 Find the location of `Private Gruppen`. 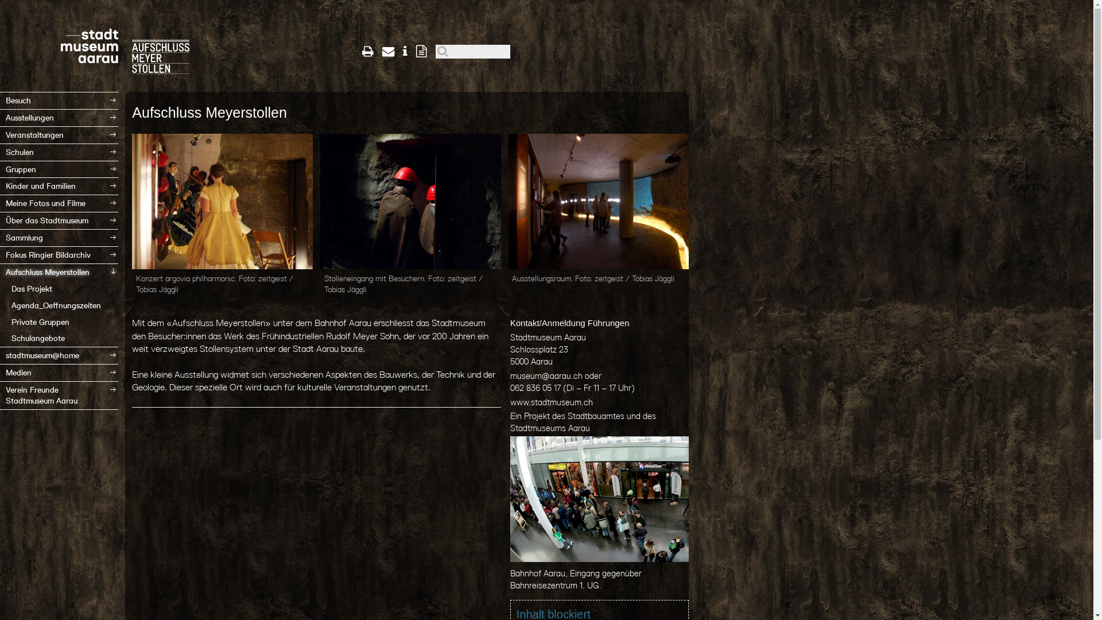

Private Gruppen is located at coordinates (59, 323).